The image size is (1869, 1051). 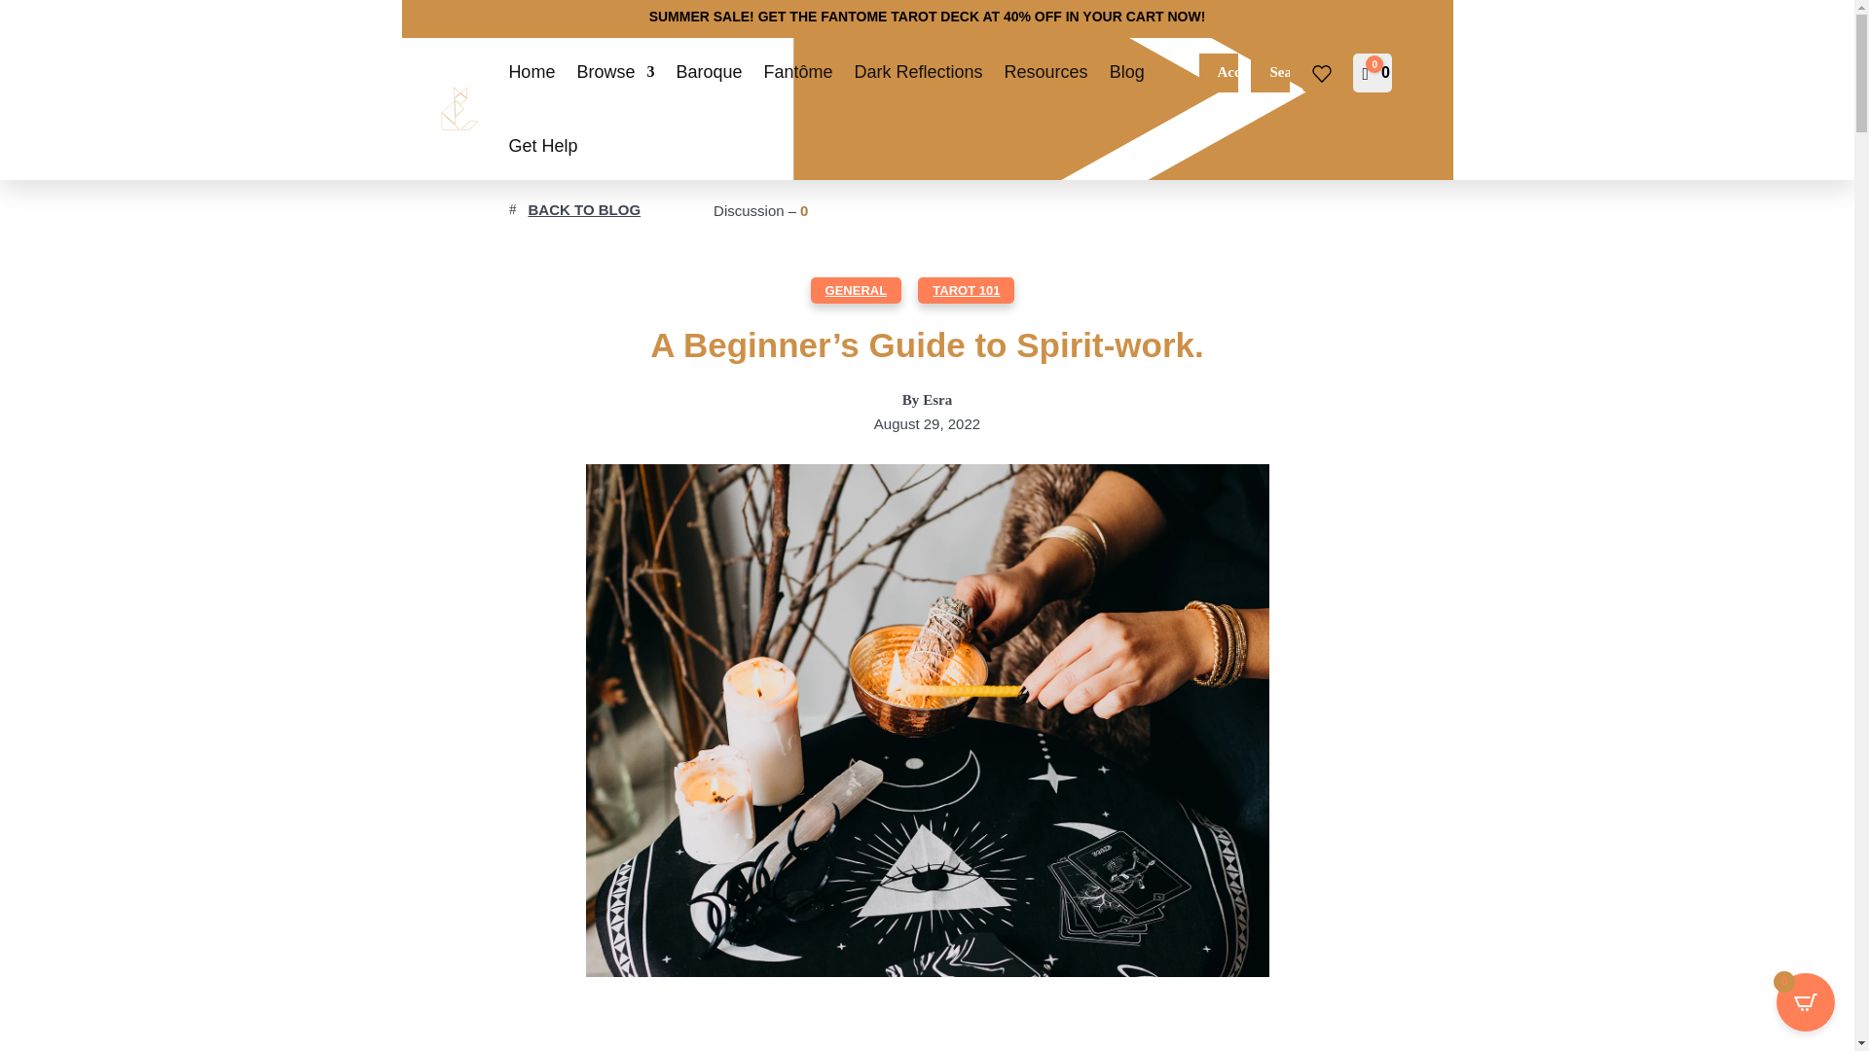 I want to click on BACK TO BLOG, so click(x=582, y=210).